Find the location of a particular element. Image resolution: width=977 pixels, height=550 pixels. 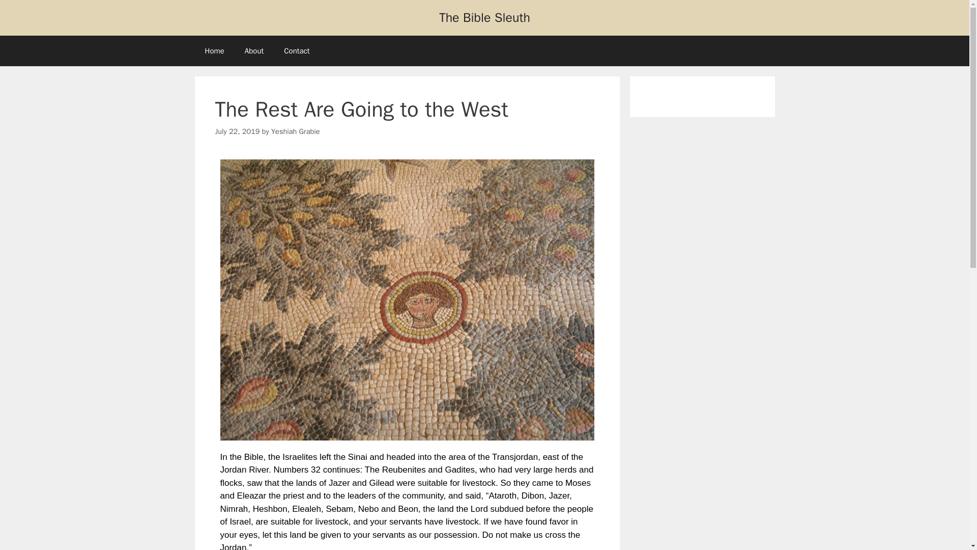

Contact is located at coordinates (296, 51).